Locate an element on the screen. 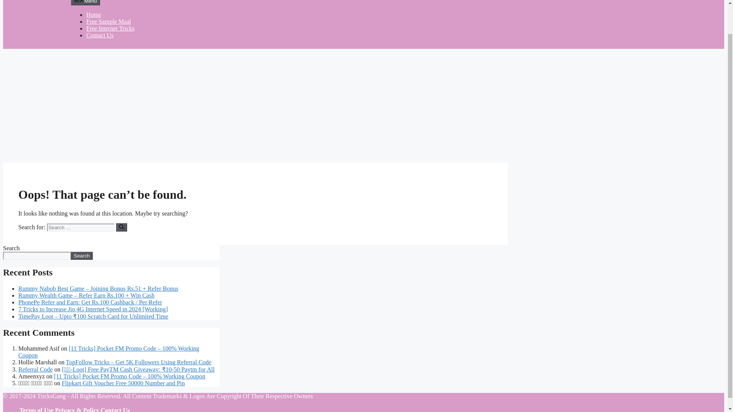 This screenshot has height=412, width=733. Search for: is located at coordinates (80, 227).